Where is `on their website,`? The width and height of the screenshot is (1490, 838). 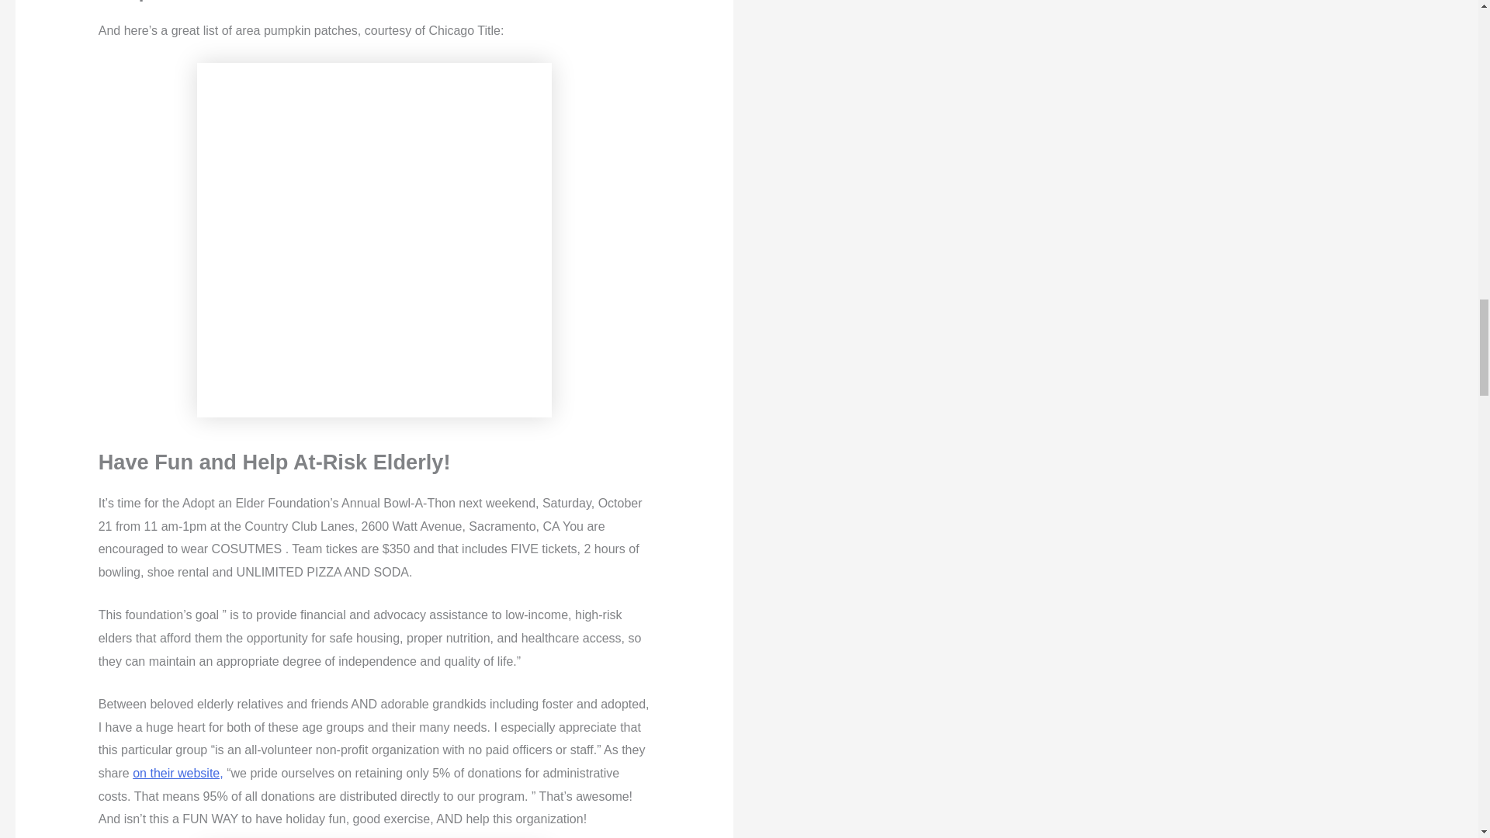
on their website, is located at coordinates (178, 773).